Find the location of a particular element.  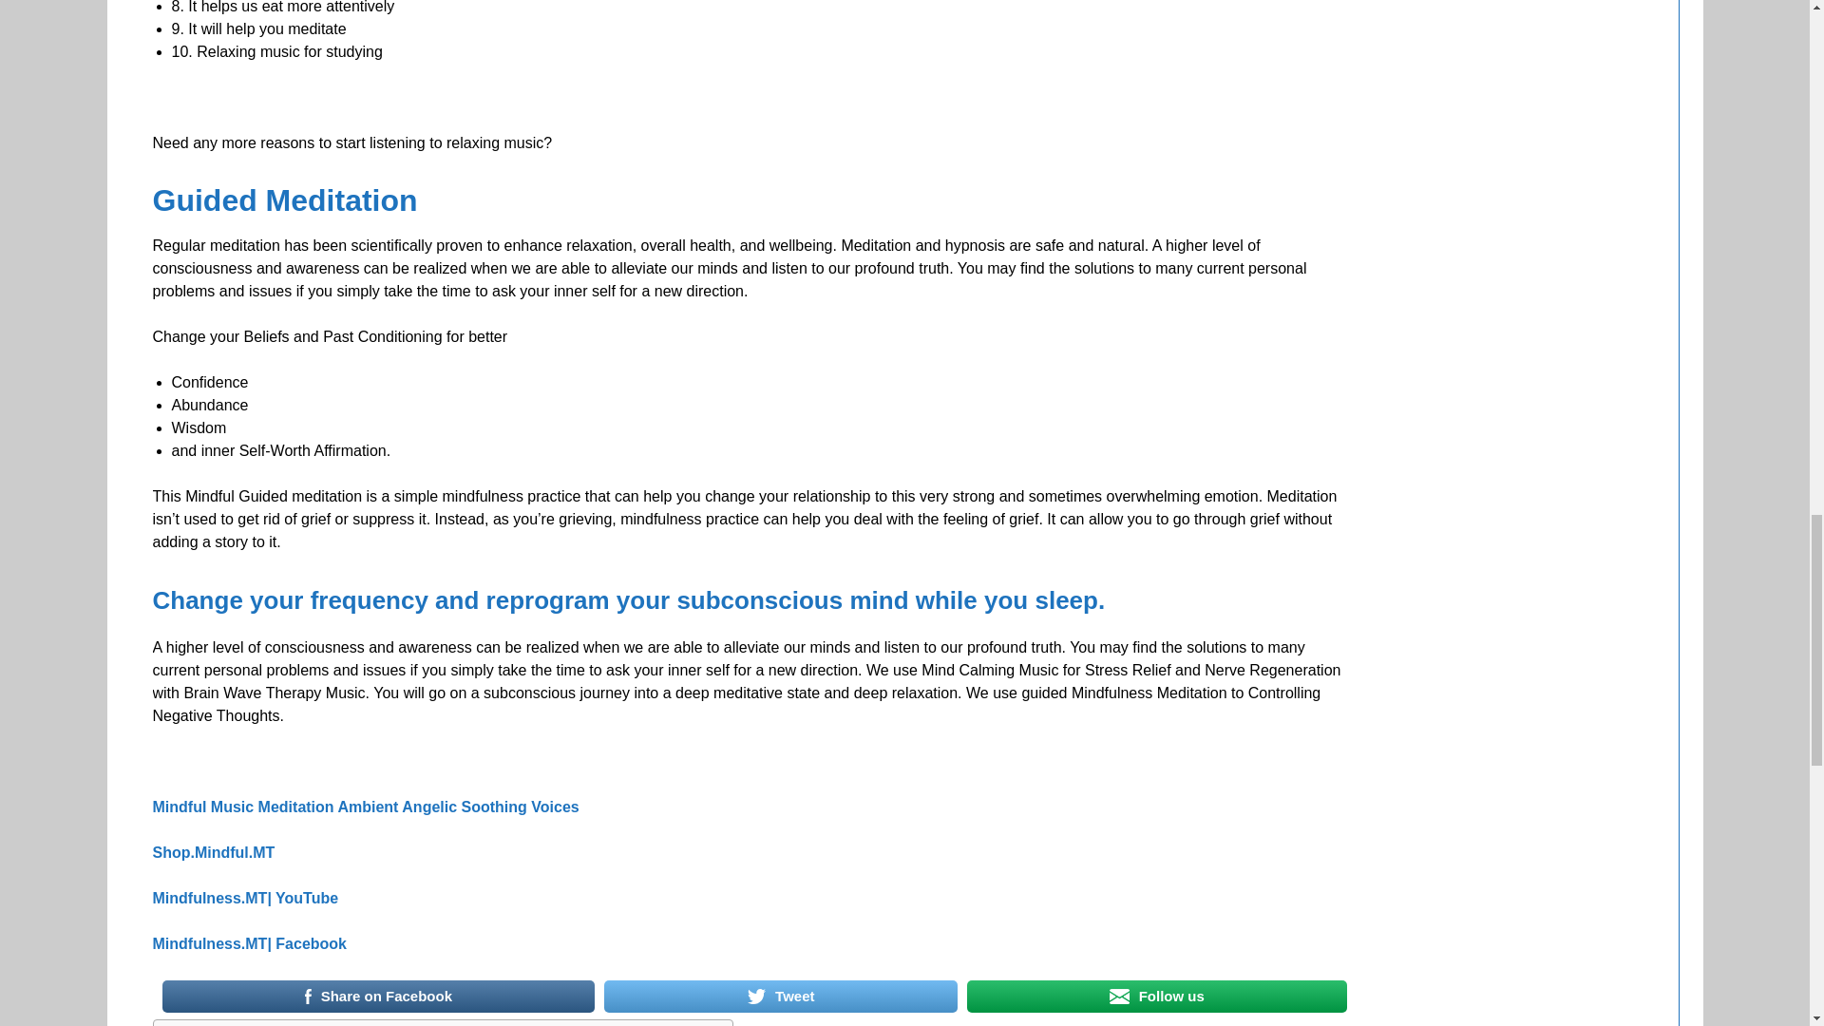

Shop.Mindful.MT is located at coordinates (213, 852).